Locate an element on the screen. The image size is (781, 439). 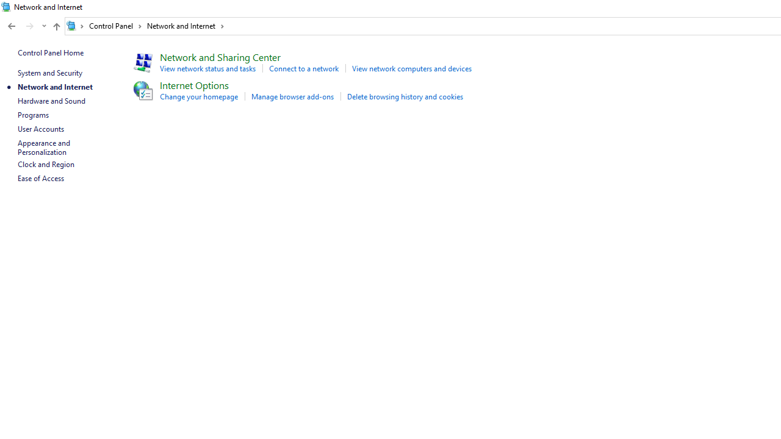
Change your homepage is located at coordinates (198, 96).